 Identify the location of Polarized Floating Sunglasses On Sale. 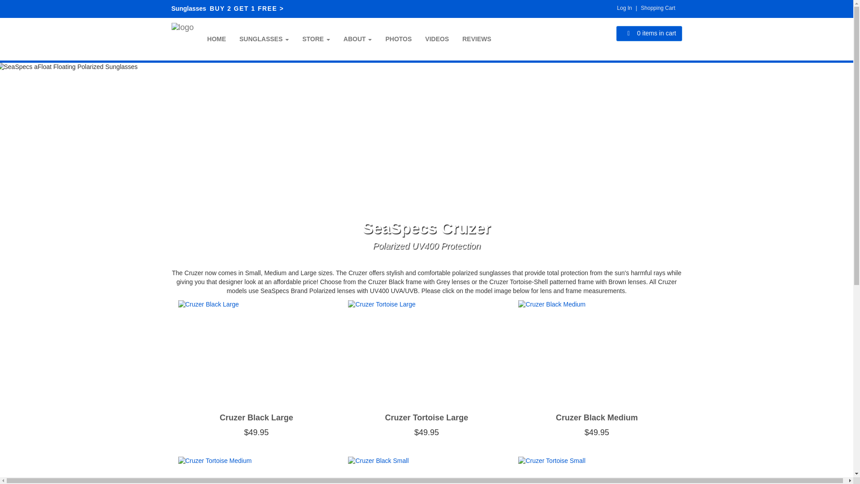
(228, 8).